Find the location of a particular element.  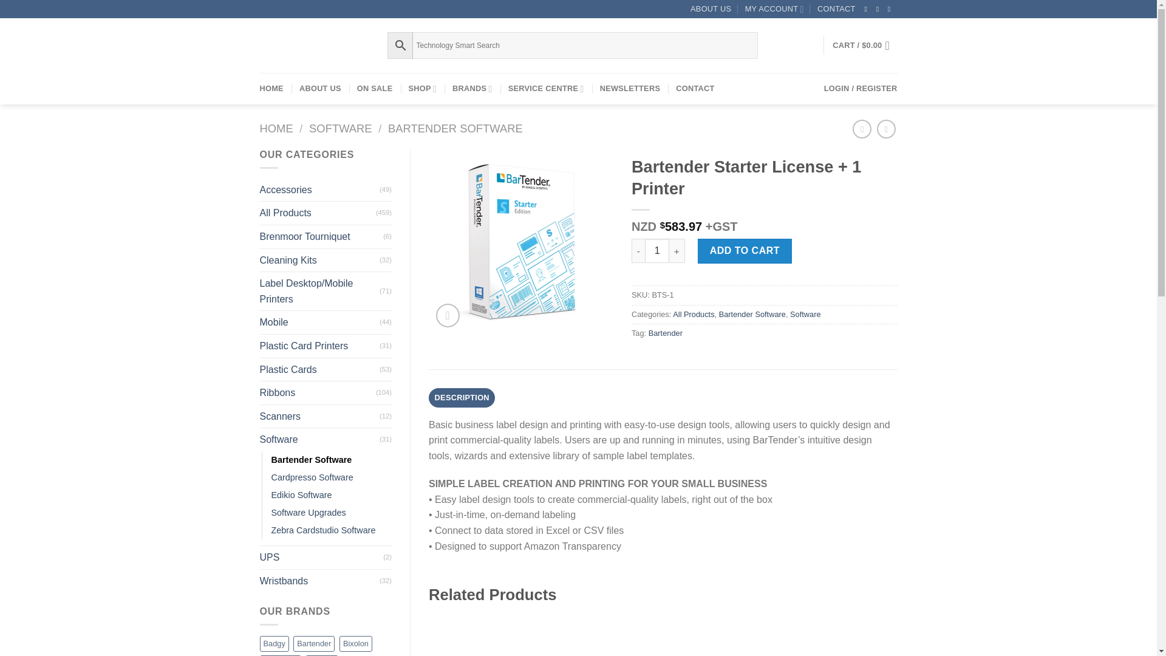

MY ACCOUNT is located at coordinates (774, 9).